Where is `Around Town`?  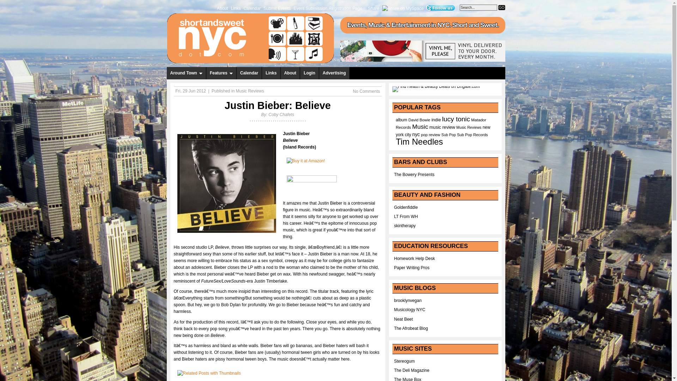 Around Town is located at coordinates (186, 73).